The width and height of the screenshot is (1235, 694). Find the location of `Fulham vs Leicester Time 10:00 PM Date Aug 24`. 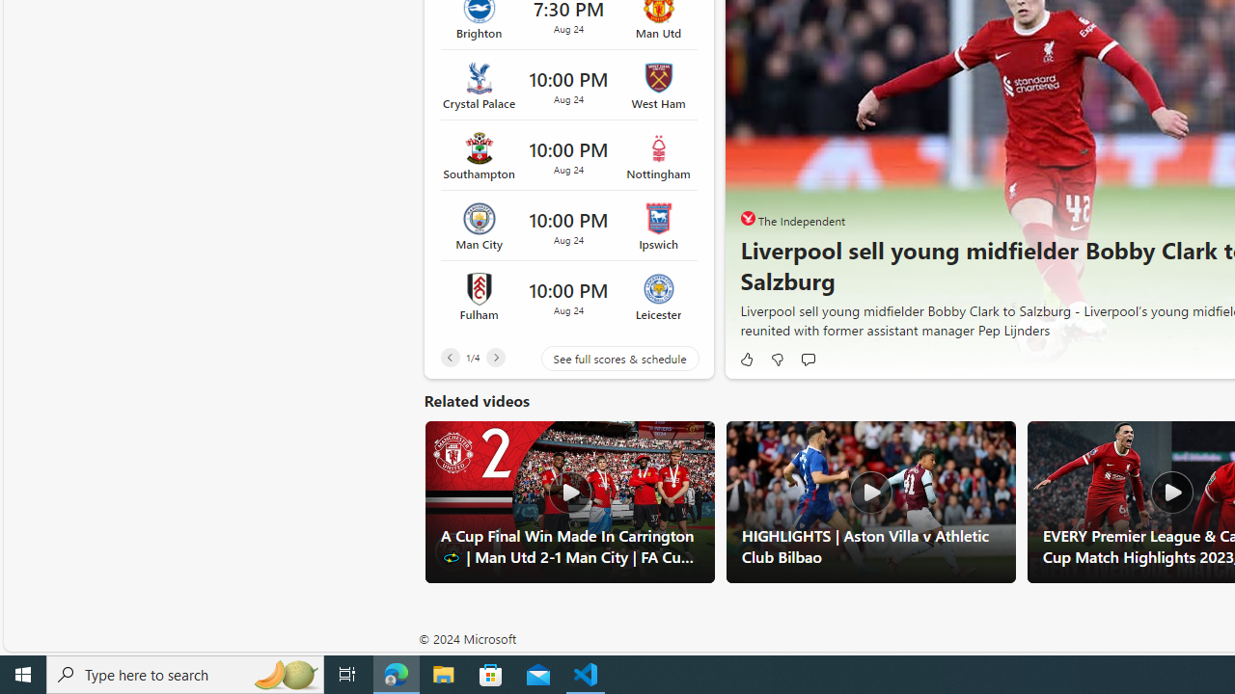

Fulham vs Leicester Time 10:00 PM Date Aug 24 is located at coordinates (568, 296).